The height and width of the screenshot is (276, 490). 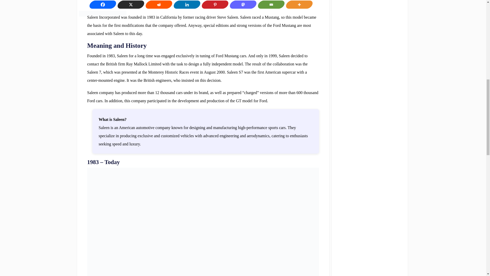 What do you see at coordinates (213, 5) in the screenshot?
I see `Pinterest` at bounding box center [213, 5].